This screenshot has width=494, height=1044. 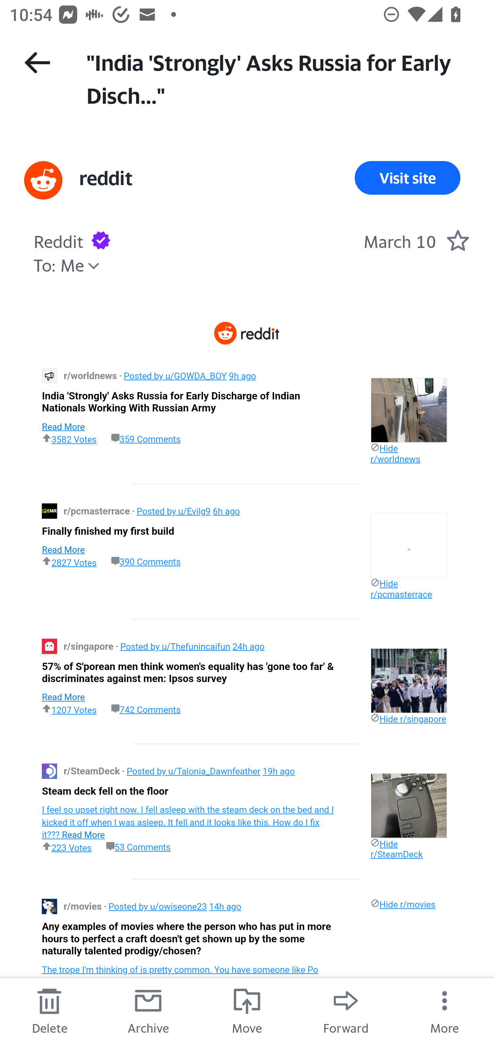 I want to click on 223 Votes, so click(x=67, y=847).